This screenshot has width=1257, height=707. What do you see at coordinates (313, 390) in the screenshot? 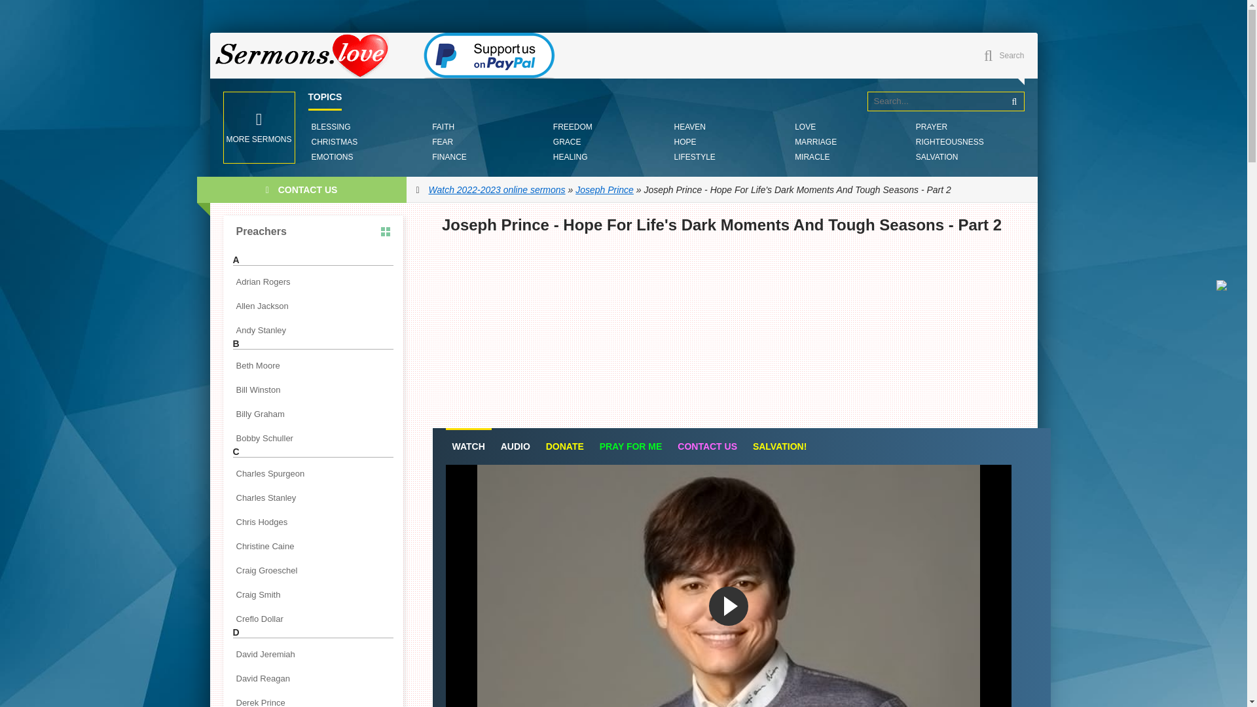
I see `Bill Winston` at bounding box center [313, 390].